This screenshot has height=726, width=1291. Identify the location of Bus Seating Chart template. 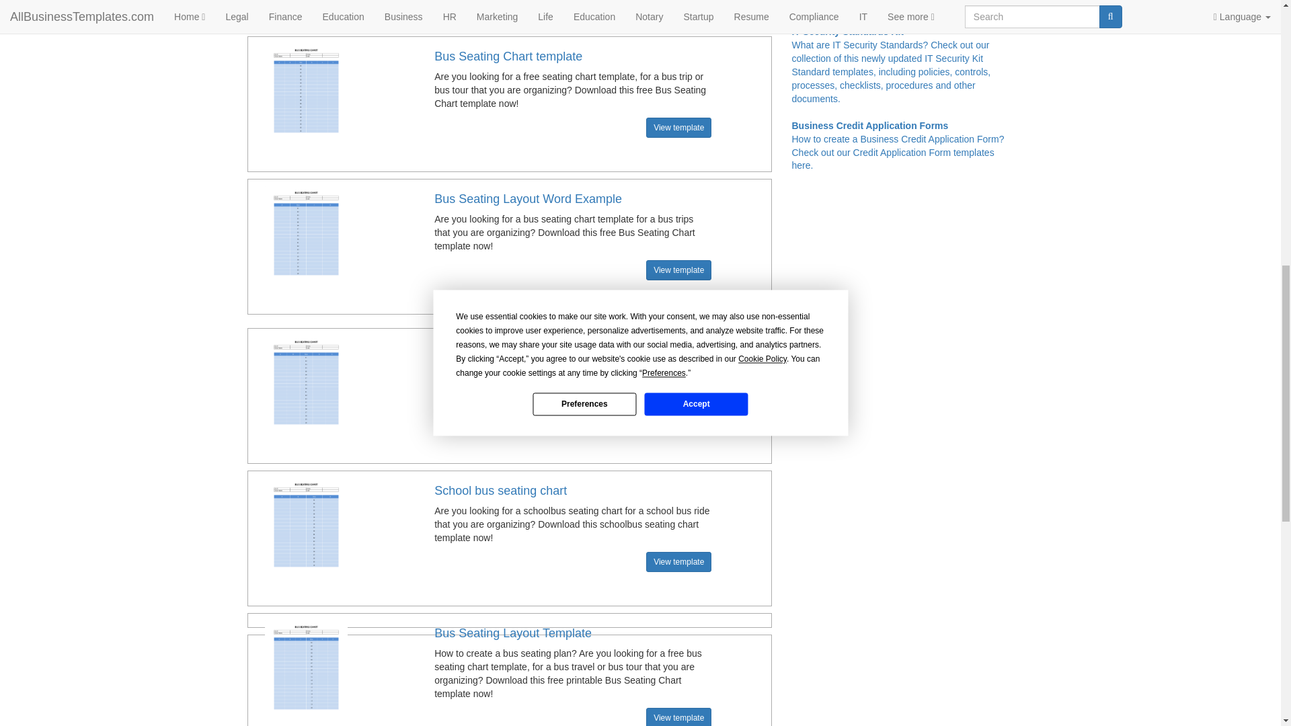
(508, 56).